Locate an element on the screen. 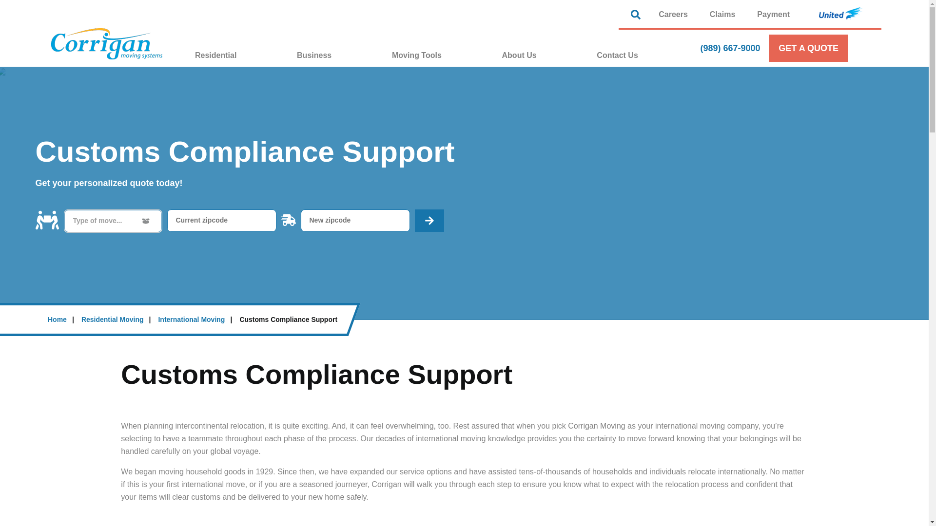 The image size is (936, 526). Claims is located at coordinates (722, 14).